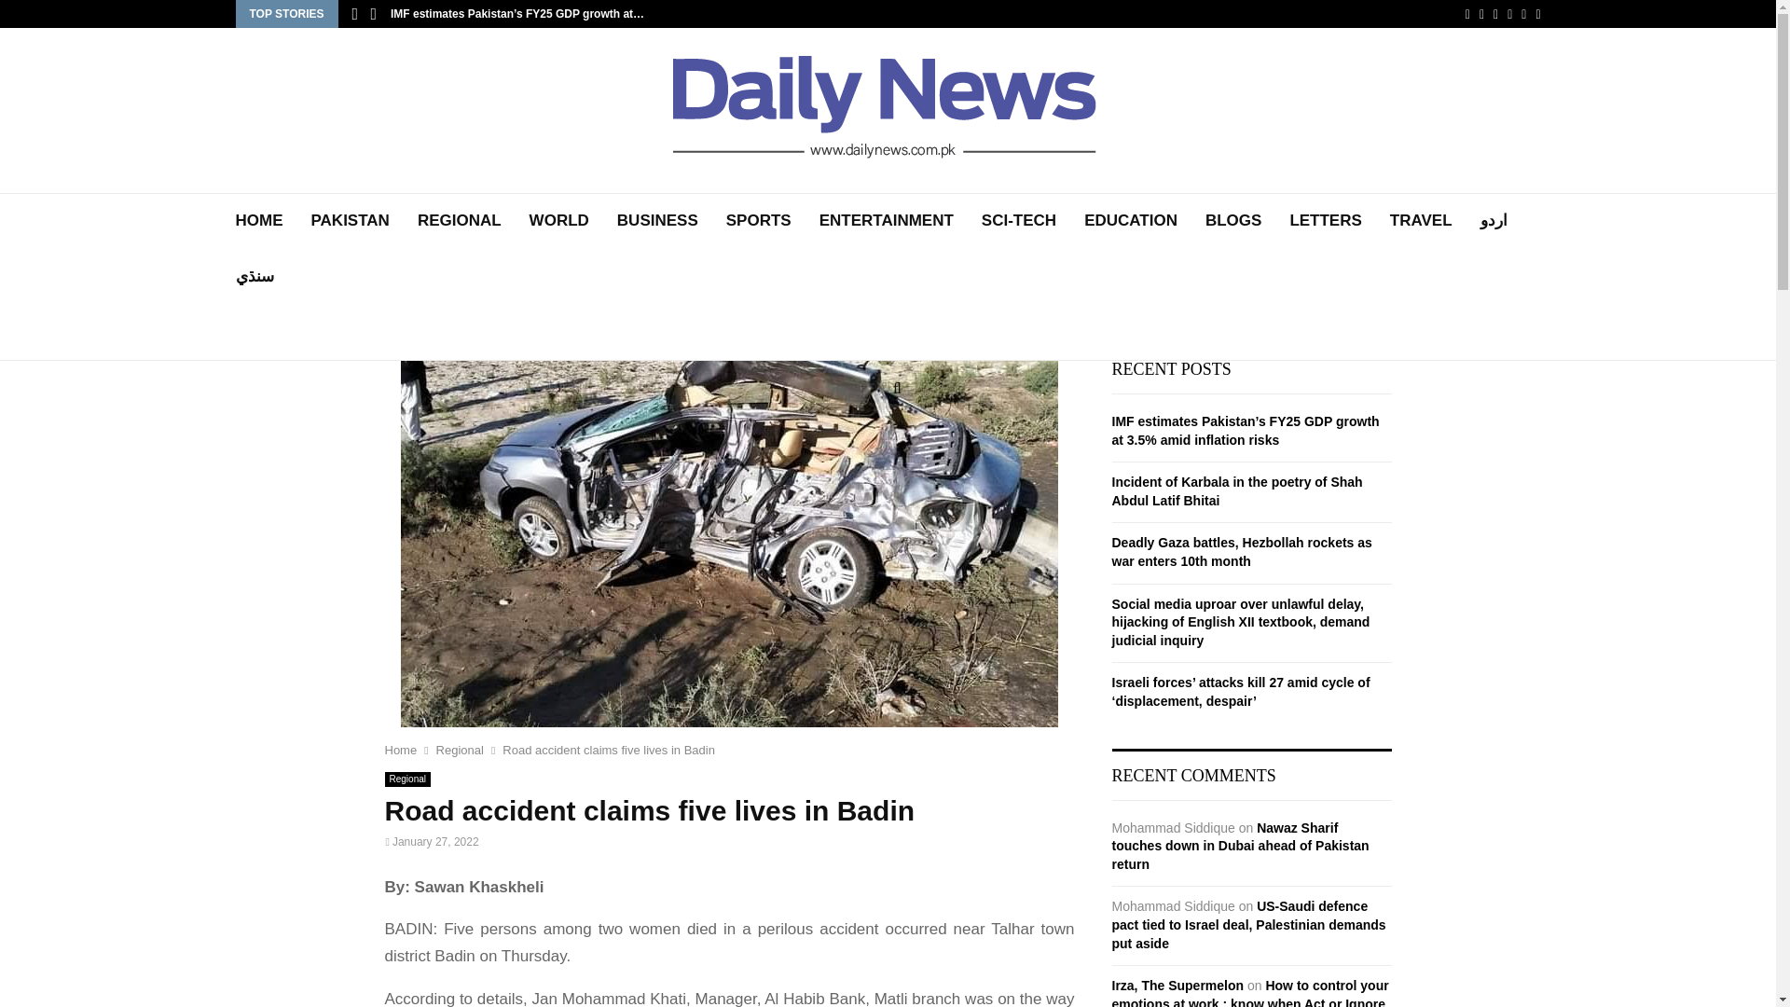 This screenshot has width=1790, height=1007. I want to click on WORLD, so click(559, 220).